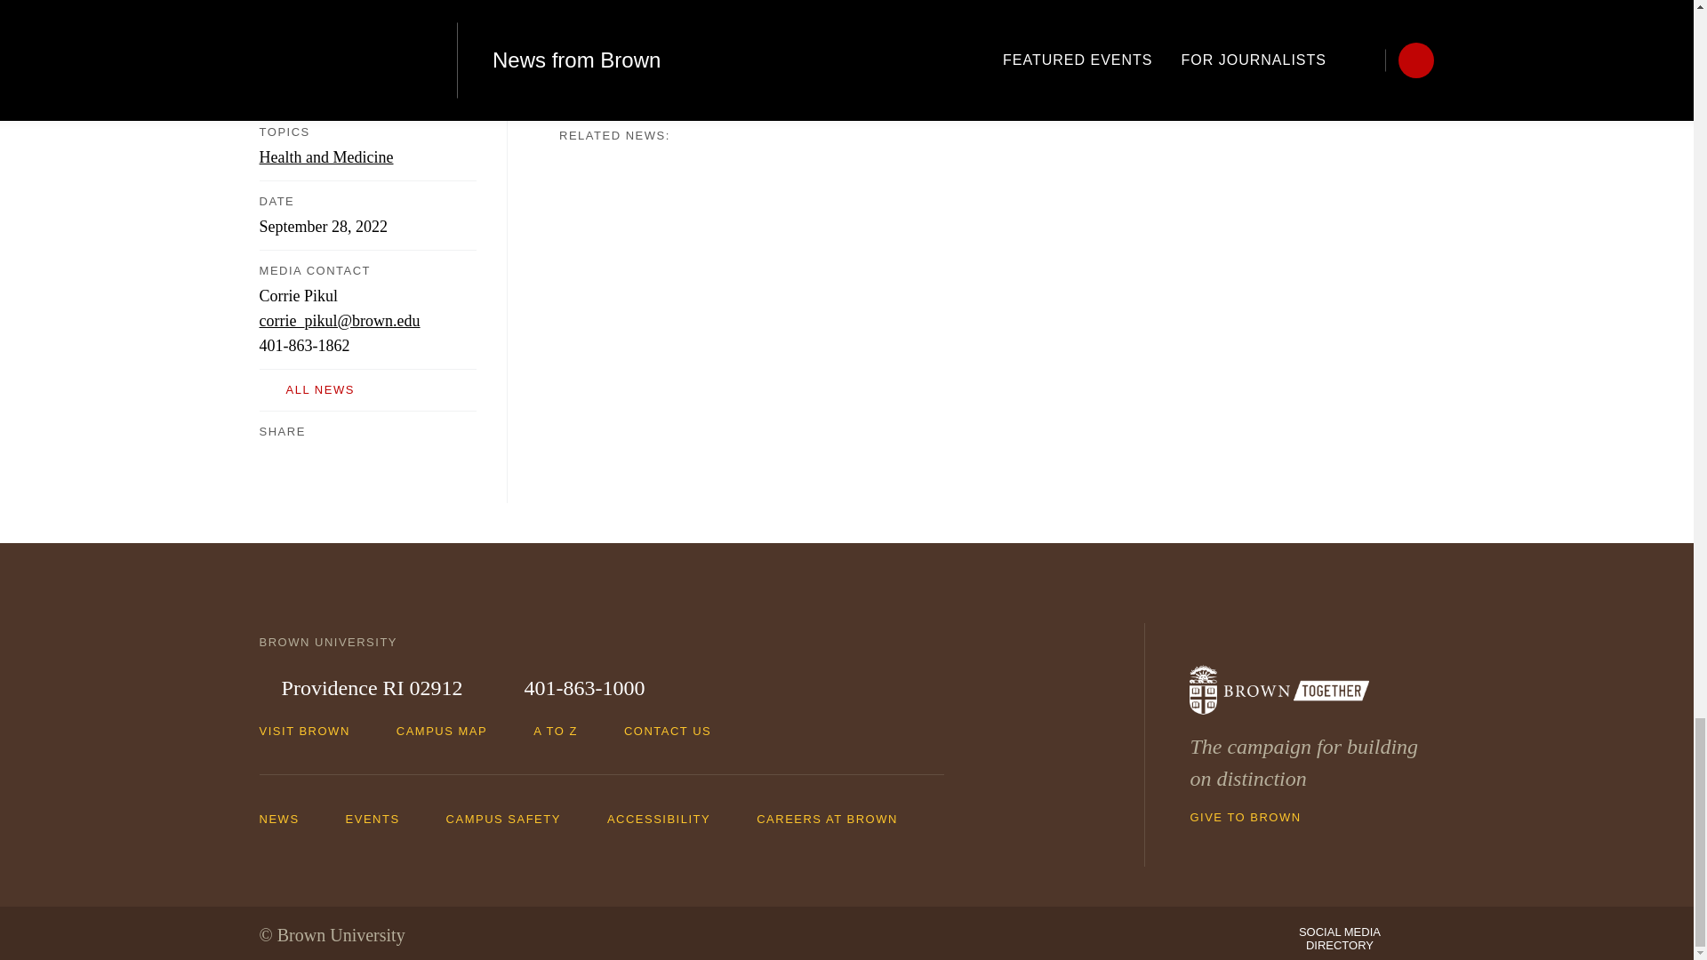 The height and width of the screenshot is (960, 1707). Describe the element at coordinates (450, 731) in the screenshot. I see `CAMPUS MAP` at that location.